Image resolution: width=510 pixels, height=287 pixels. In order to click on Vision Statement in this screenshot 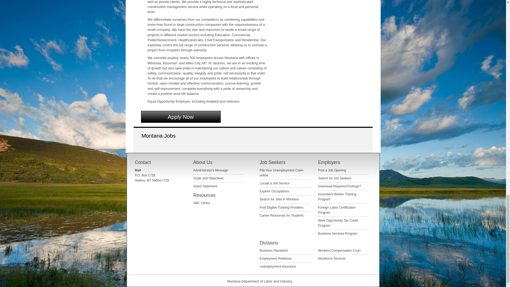, I will do `click(205, 186)`.